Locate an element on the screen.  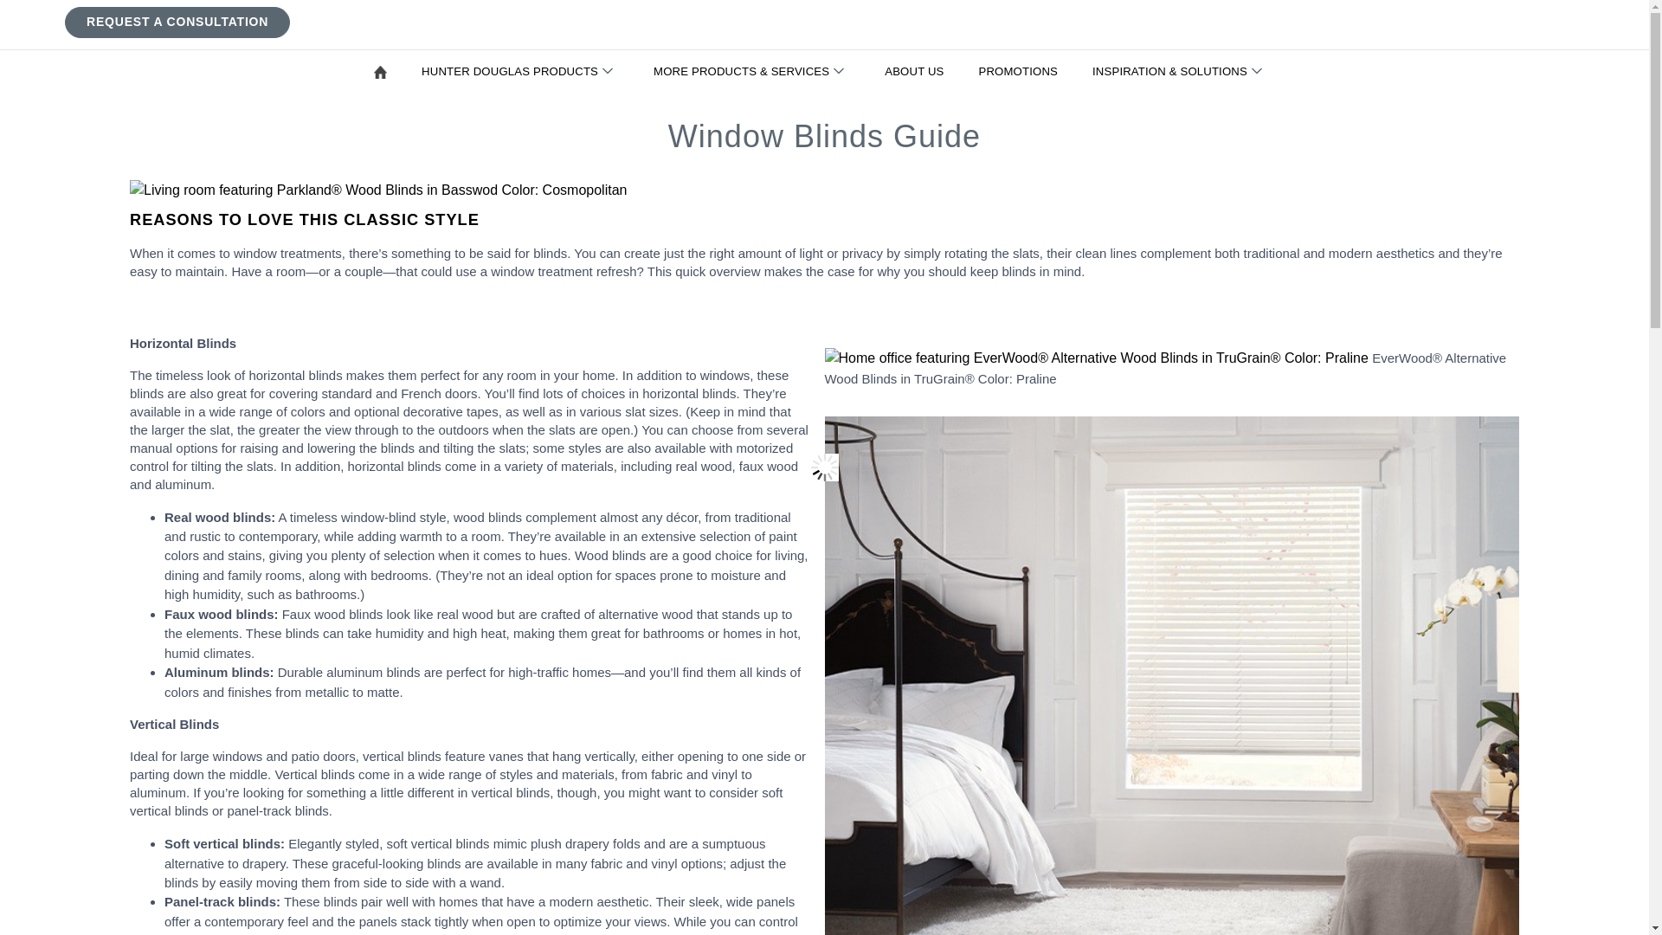
HUNTER DOUGLAS PRODUCTS is located at coordinates (523, 72).